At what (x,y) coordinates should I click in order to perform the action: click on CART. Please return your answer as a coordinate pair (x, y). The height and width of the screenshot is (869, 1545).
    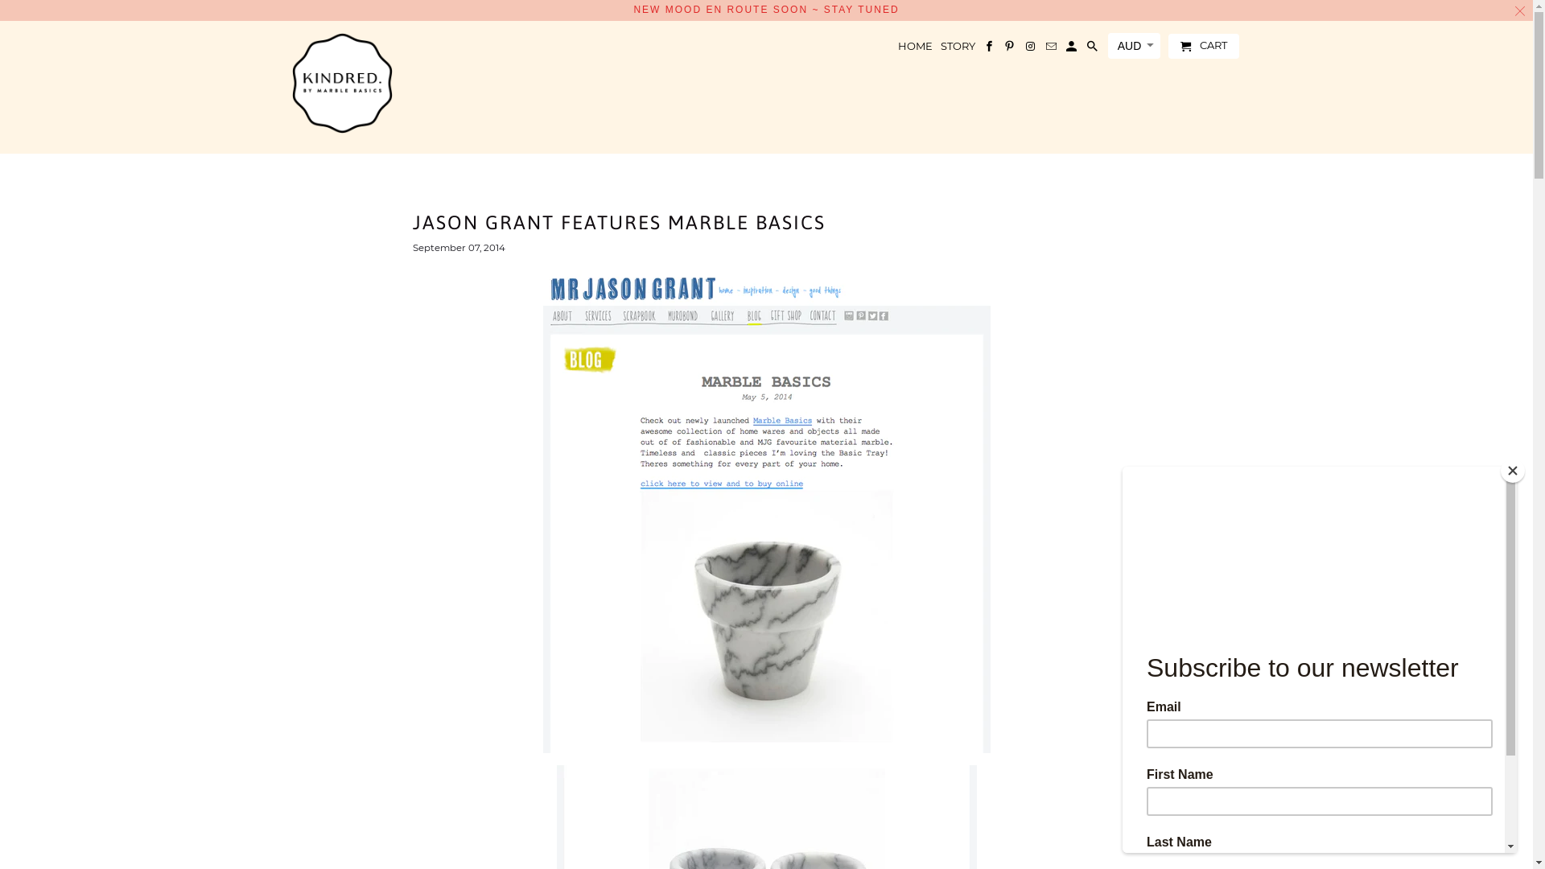
    Looking at the image, I should click on (1204, 47).